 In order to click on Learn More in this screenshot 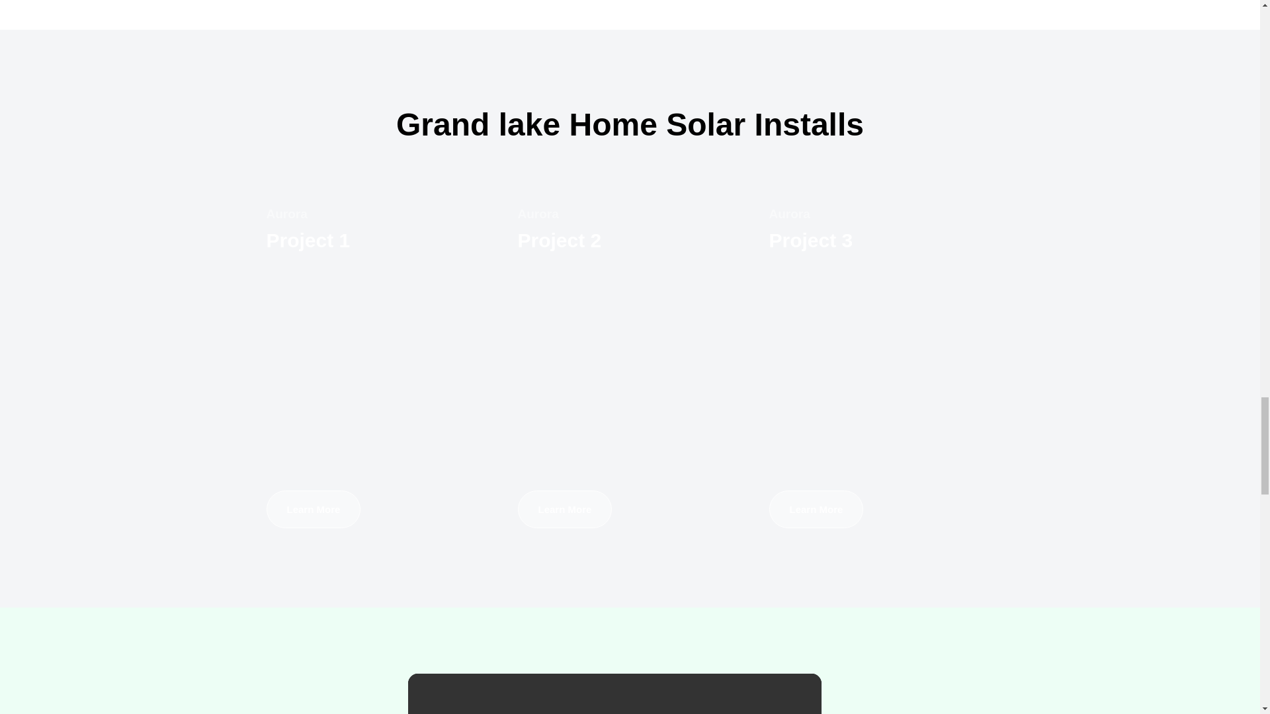, I will do `click(313, 509)`.